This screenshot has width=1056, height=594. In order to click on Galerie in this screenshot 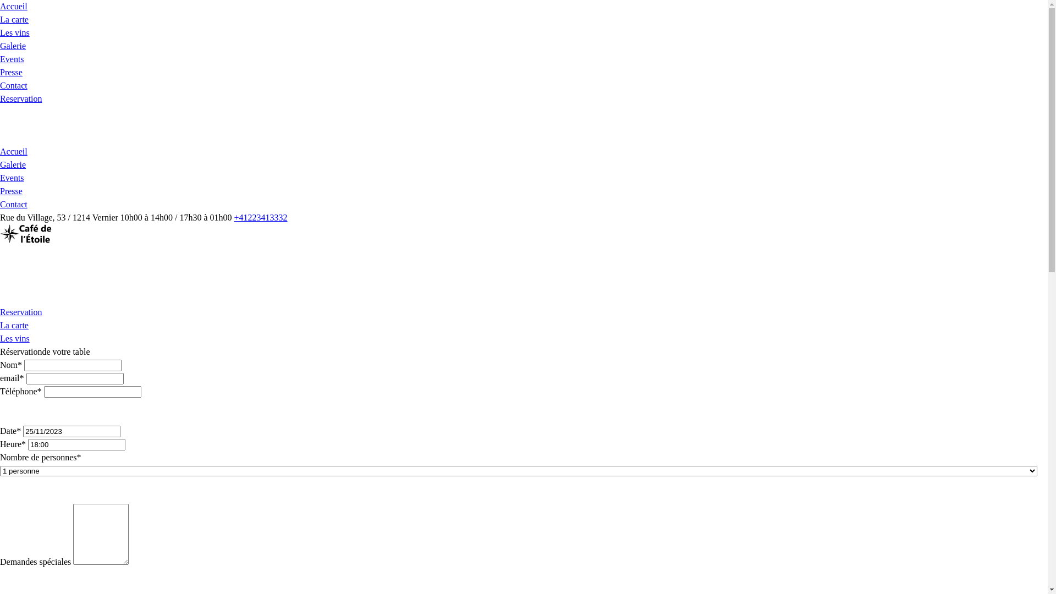, I will do `click(13, 46)`.